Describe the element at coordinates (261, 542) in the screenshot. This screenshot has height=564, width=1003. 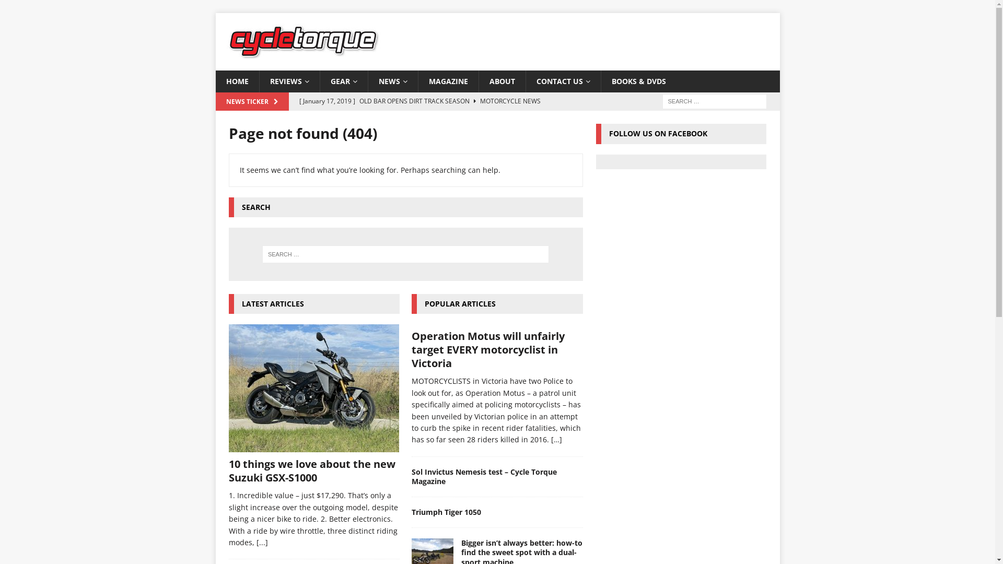
I see `[...]` at that location.